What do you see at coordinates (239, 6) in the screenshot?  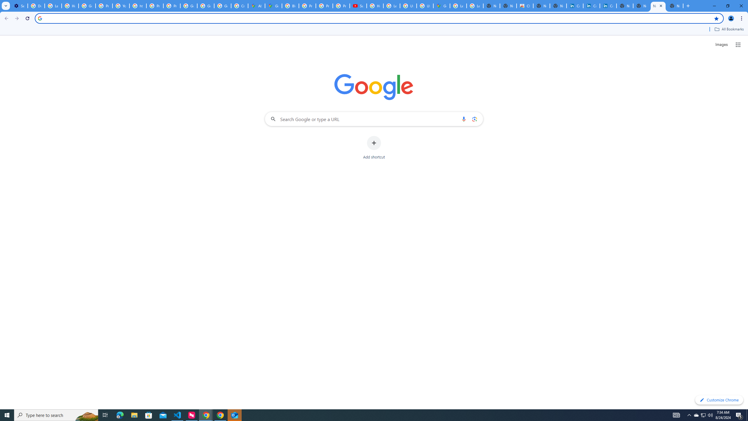 I see `Create your Google Account` at bounding box center [239, 6].